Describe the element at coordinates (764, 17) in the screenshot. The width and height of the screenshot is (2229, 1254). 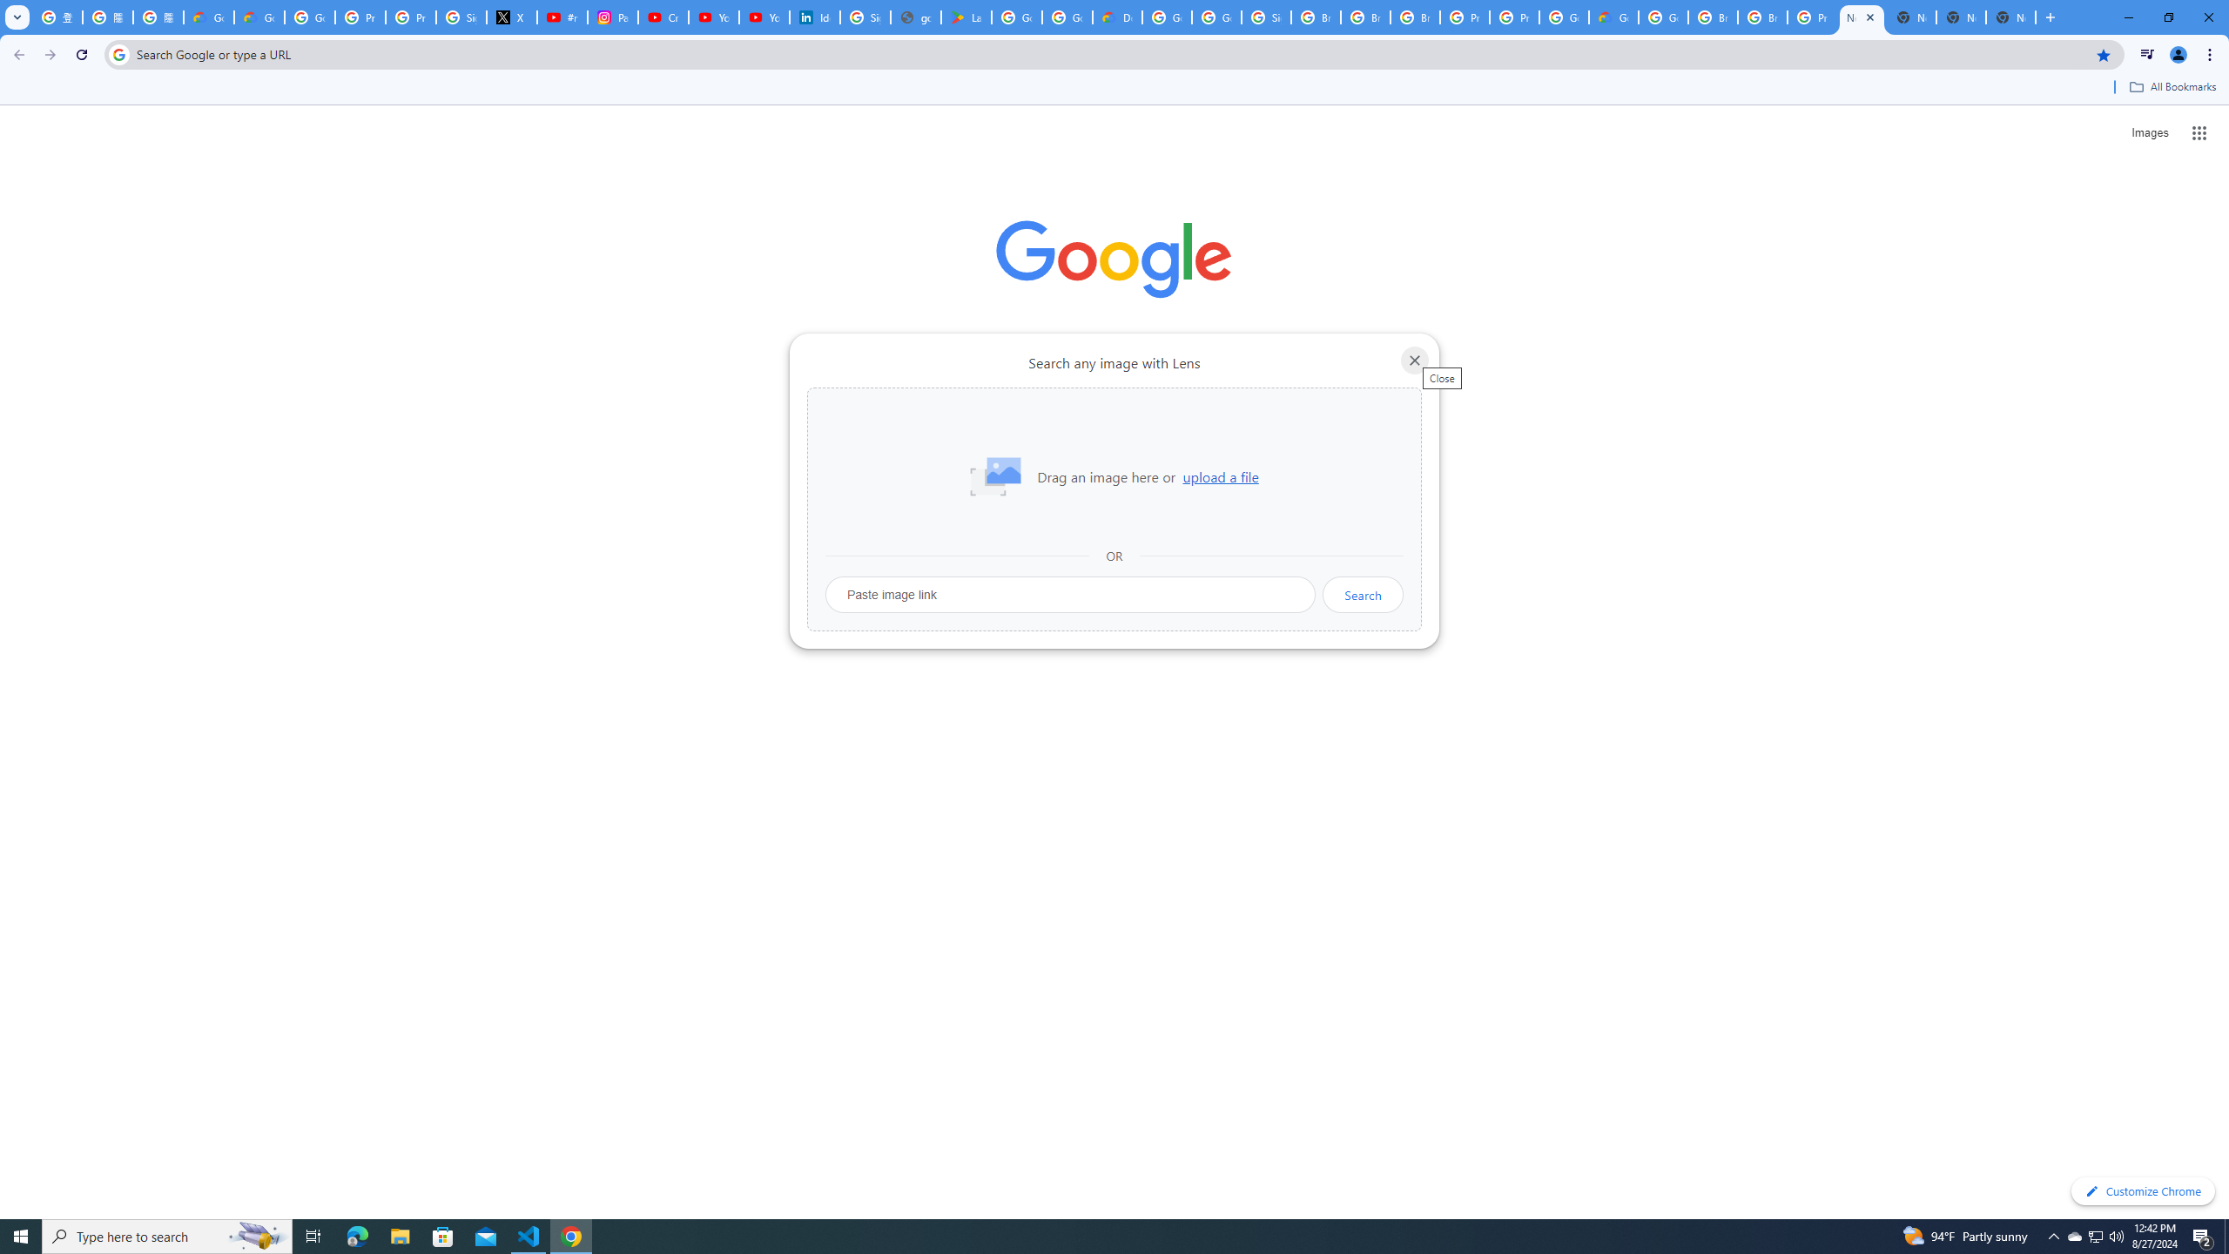
I see `YouTube Culture & Trends - YouTube Top 10, 2021` at that location.